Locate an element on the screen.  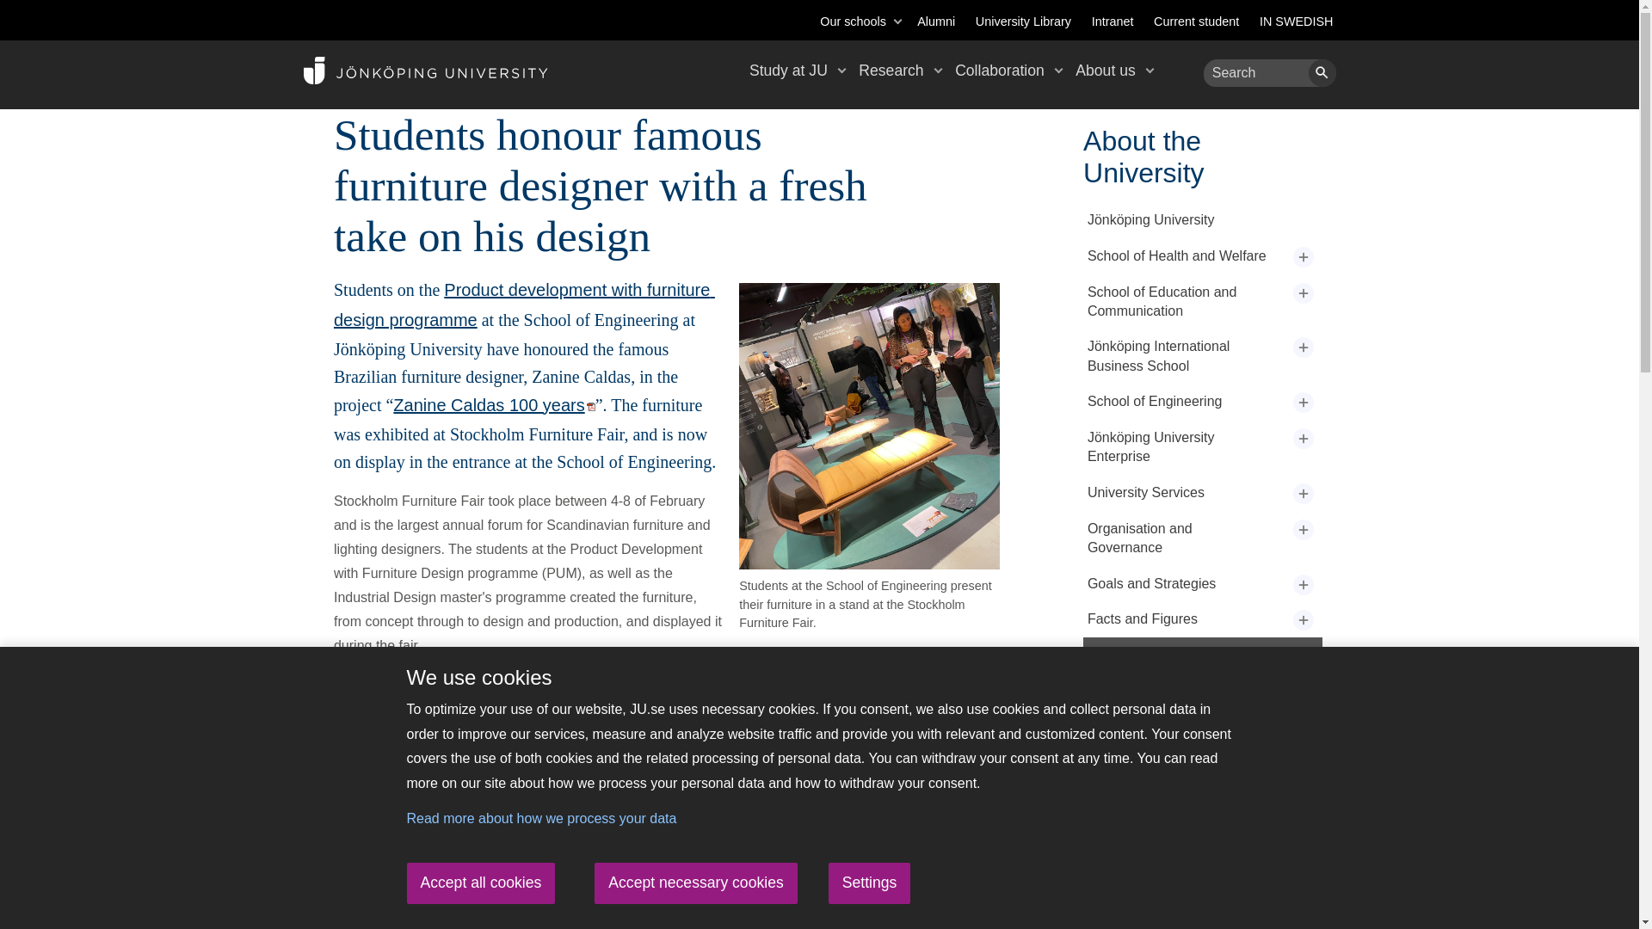
Settings is located at coordinates (870, 883).